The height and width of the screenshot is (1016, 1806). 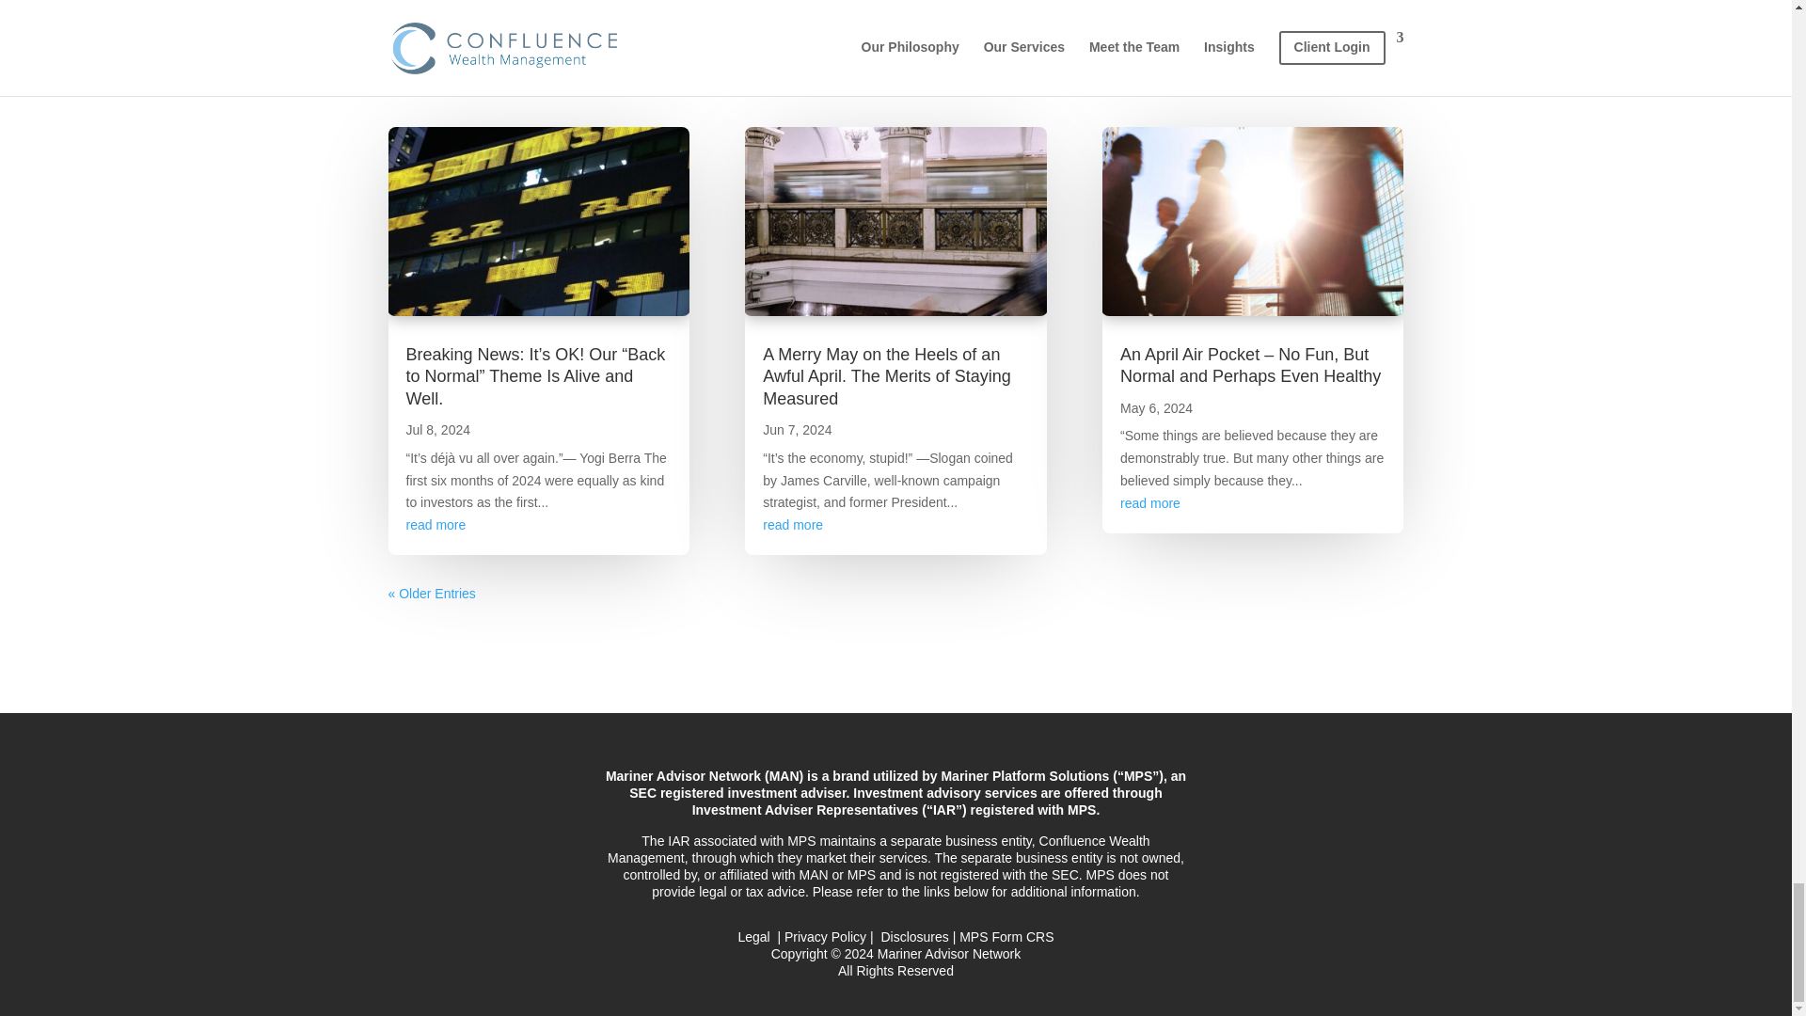 I want to click on Legal , so click(x=754, y=937).